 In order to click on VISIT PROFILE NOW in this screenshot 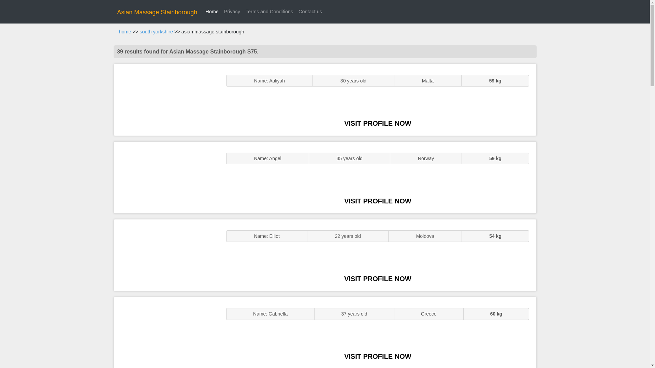, I will do `click(378, 201)`.